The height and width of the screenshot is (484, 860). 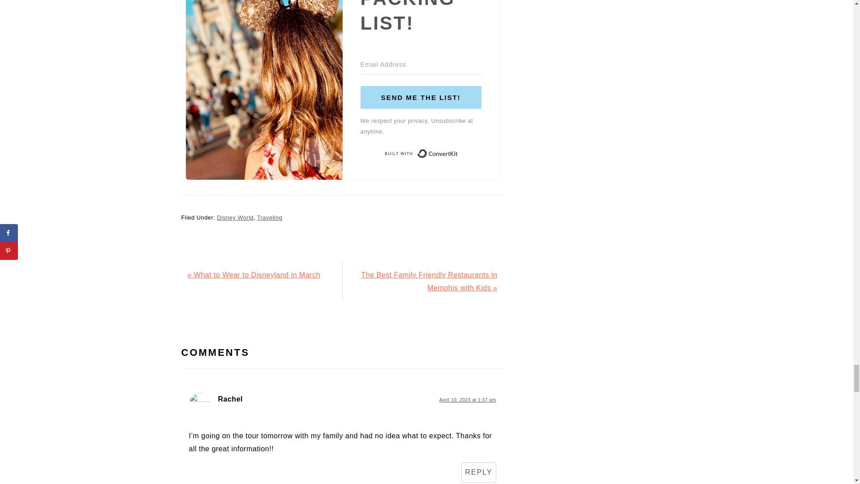 What do you see at coordinates (420, 98) in the screenshot?
I see `SEND ME THE LIST!` at bounding box center [420, 98].